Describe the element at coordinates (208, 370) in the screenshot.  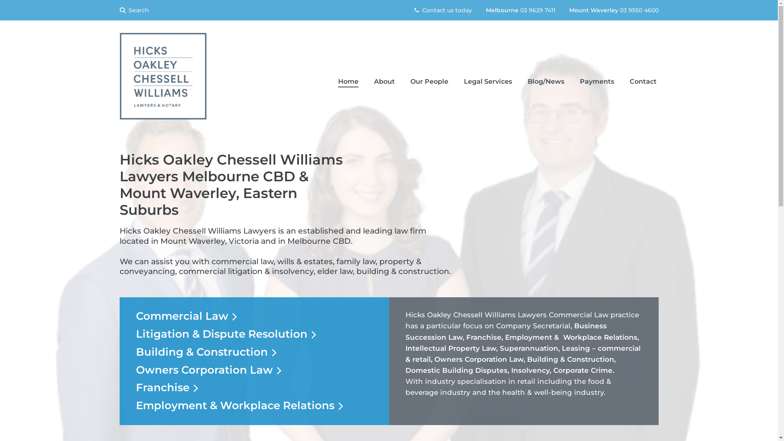
I see `Owners Corporation Law` at that location.